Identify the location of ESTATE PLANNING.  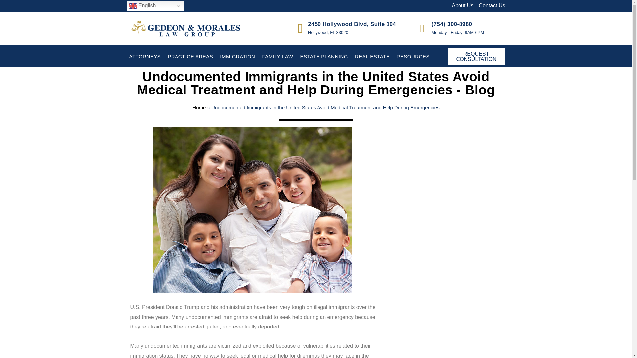
(323, 56).